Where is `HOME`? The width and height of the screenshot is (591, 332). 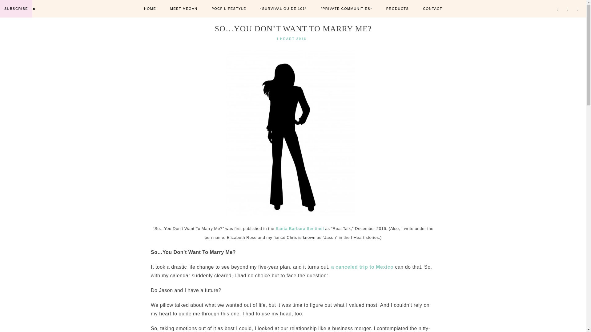
HOME is located at coordinates (150, 9).